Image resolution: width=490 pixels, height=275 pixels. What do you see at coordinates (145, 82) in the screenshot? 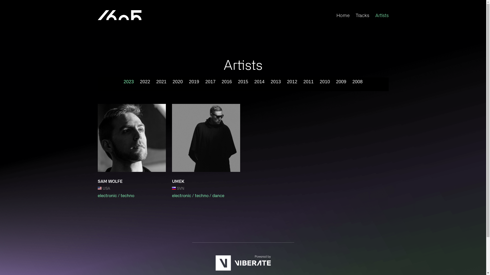
I see `2022` at bounding box center [145, 82].